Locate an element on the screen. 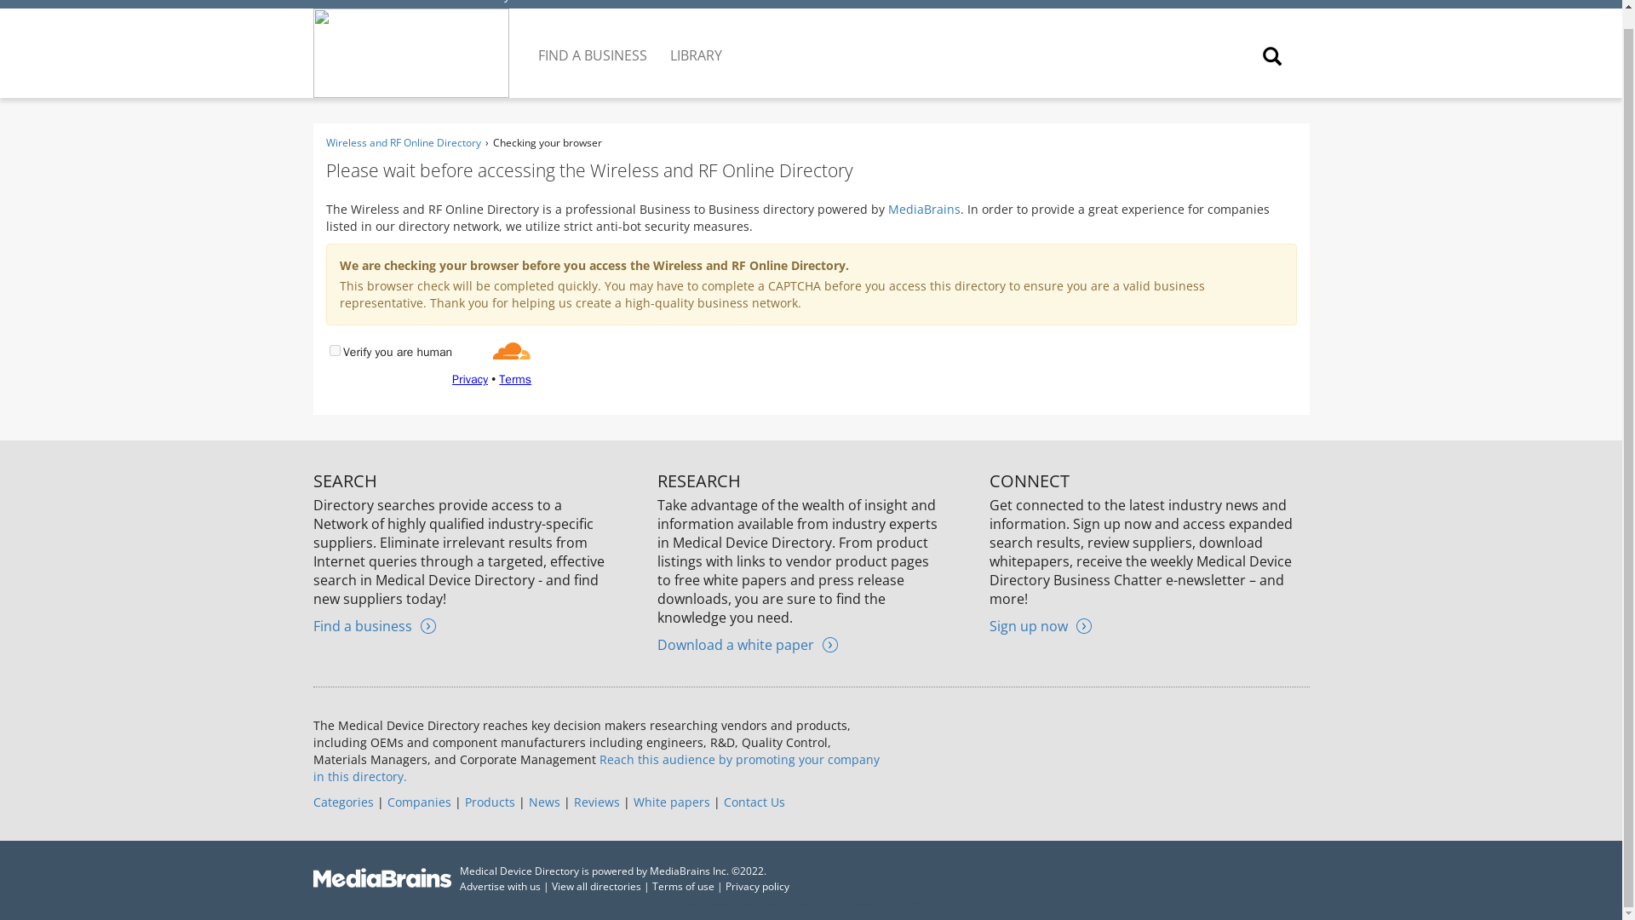 The width and height of the screenshot is (1635, 920). Categories is located at coordinates (344, 802).